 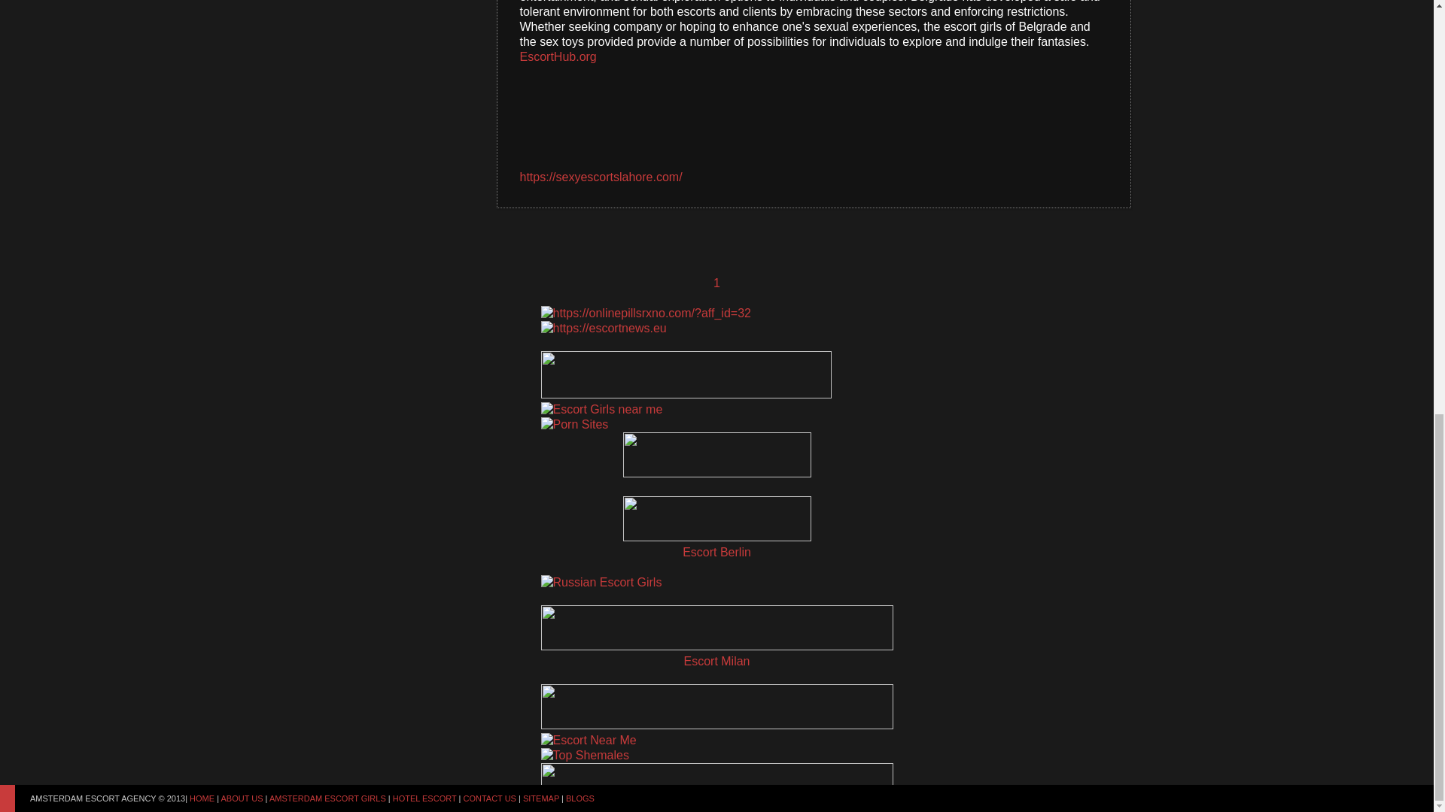 I want to click on Escort Berlin, so click(x=716, y=552).